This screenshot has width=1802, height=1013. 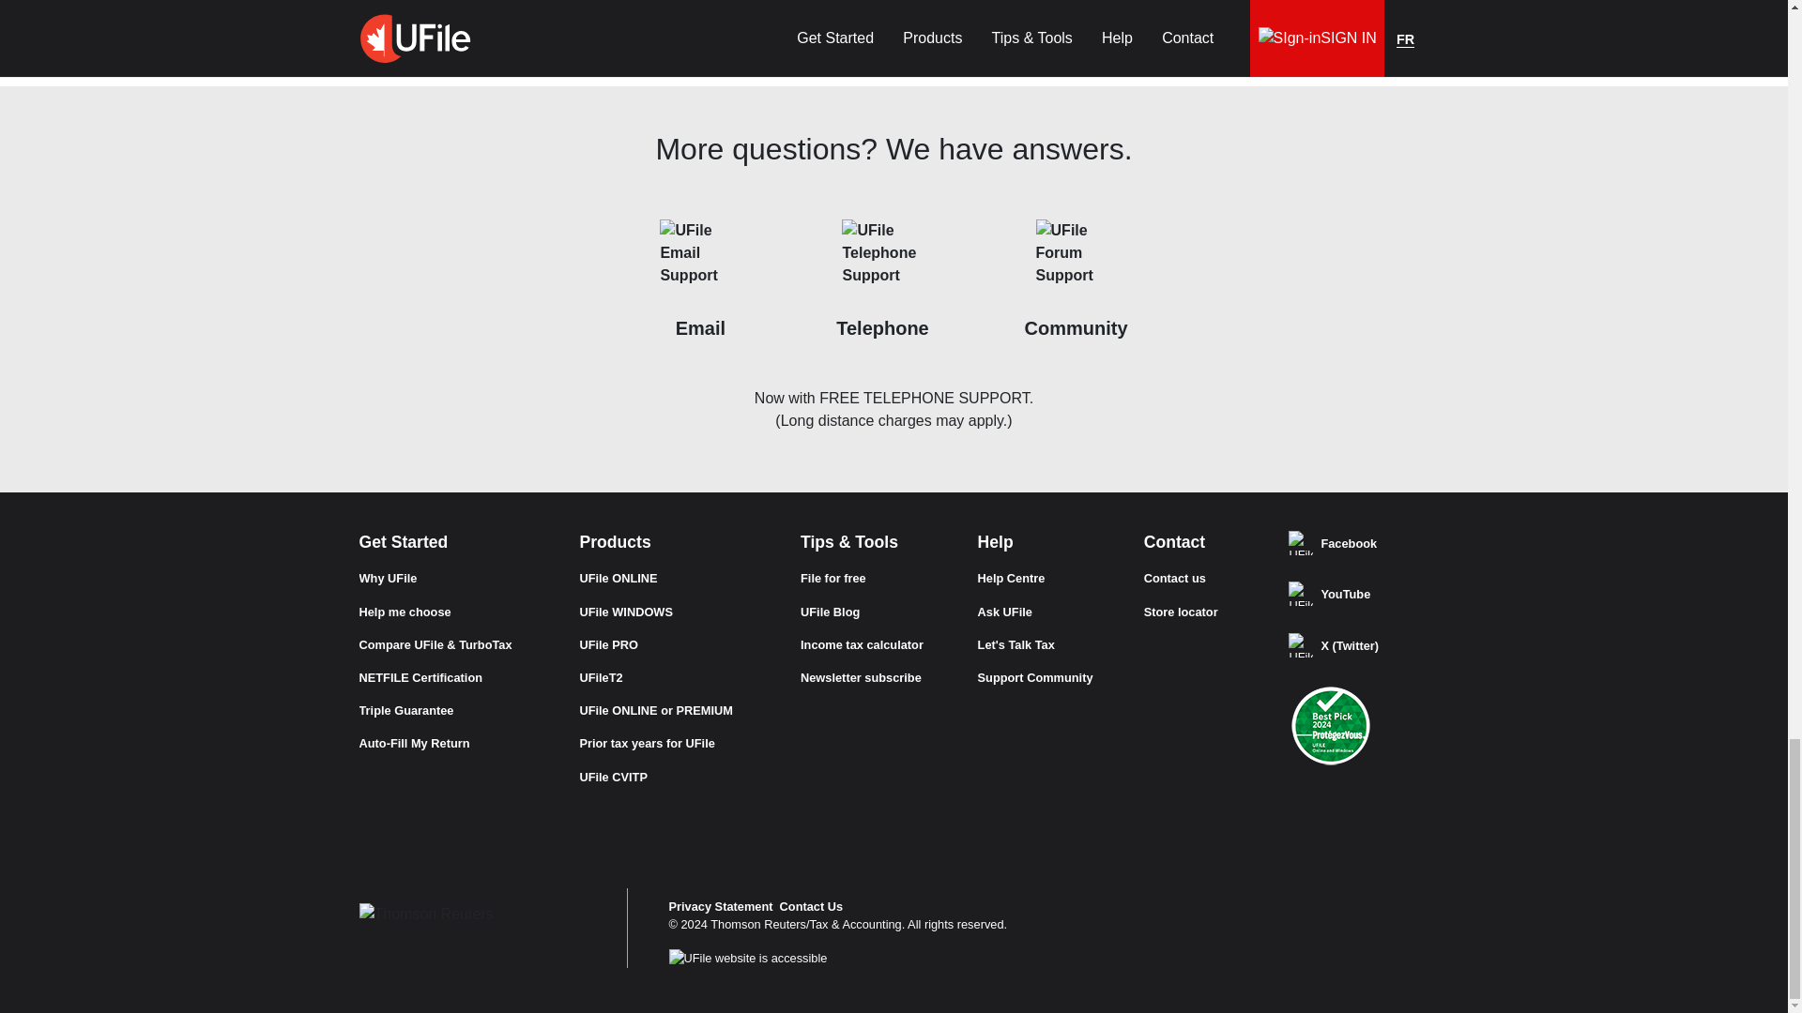 What do you see at coordinates (721, 906) in the screenshot?
I see `Privacy` at bounding box center [721, 906].